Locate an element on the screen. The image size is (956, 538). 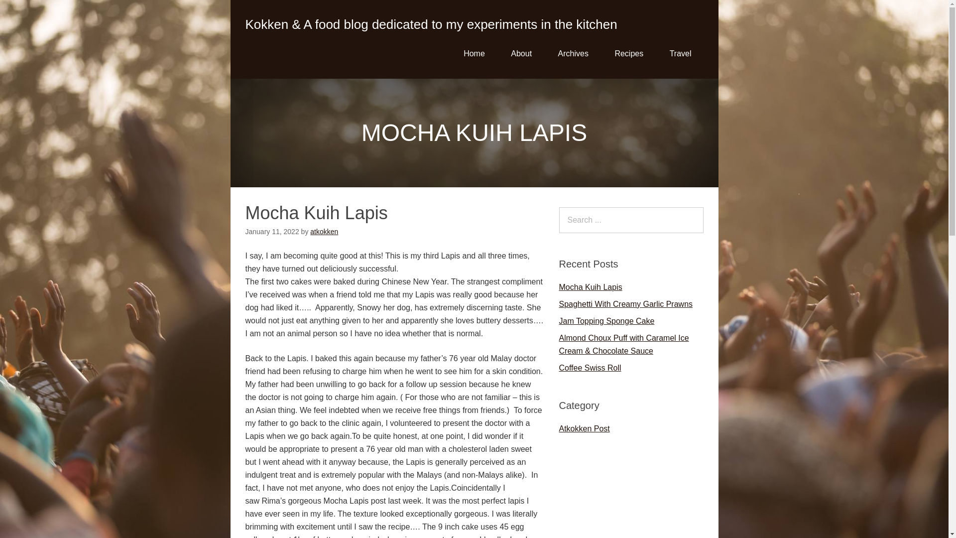
Recipes is located at coordinates (628, 54).